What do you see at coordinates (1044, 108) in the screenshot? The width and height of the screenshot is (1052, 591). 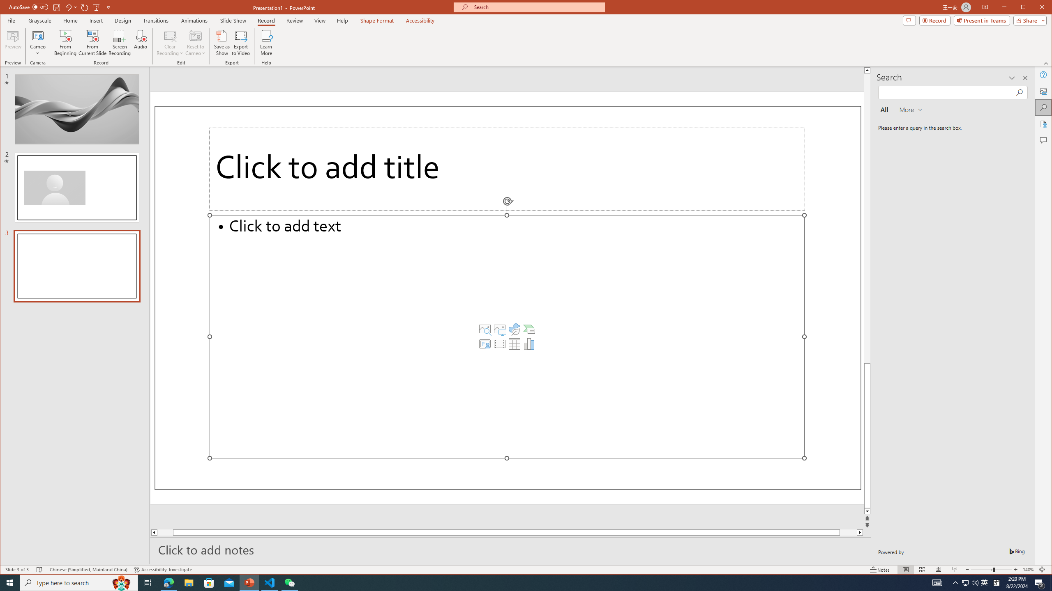 I see `Search` at bounding box center [1044, 108].